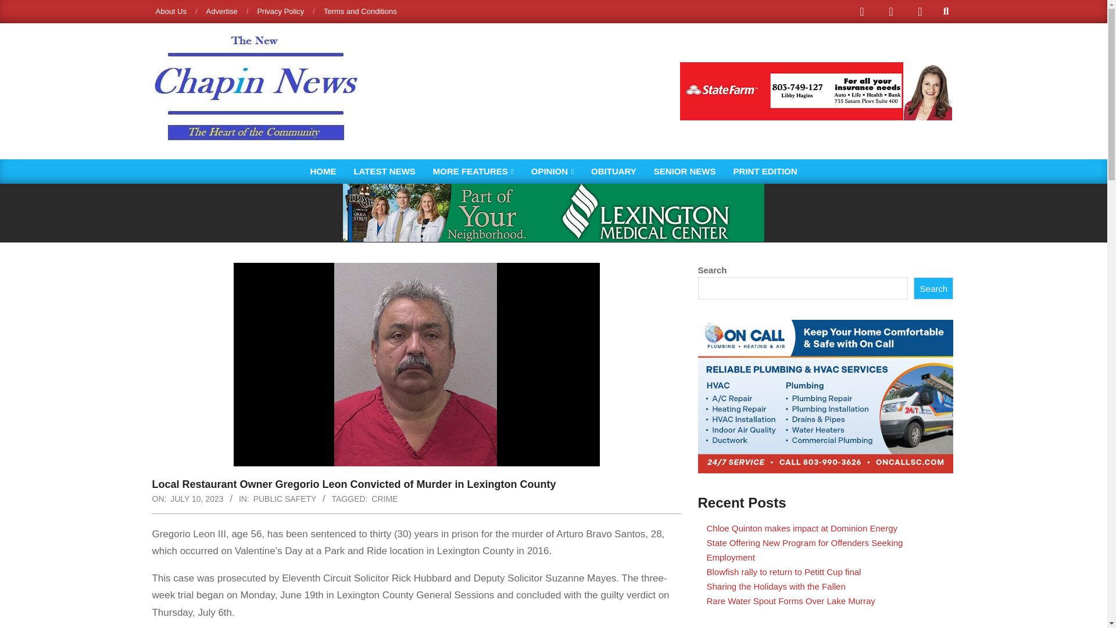 This screenshot has height=628, width=1116. Describe the element at coordinates (473, 172) in the screenshot. I see `MORE FEATURES` at that location.